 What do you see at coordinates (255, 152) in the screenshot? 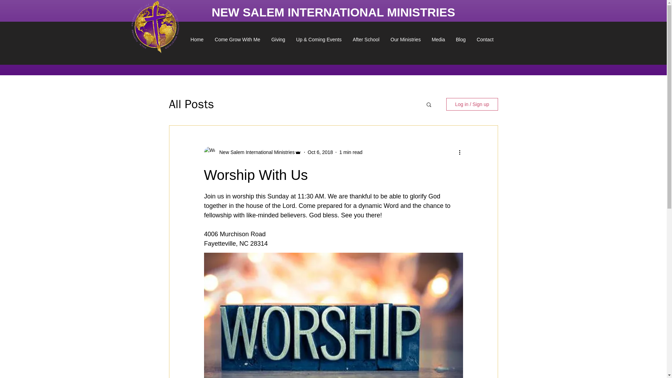
I see `New Salem International Ministries` at bounding box center [255, 152].